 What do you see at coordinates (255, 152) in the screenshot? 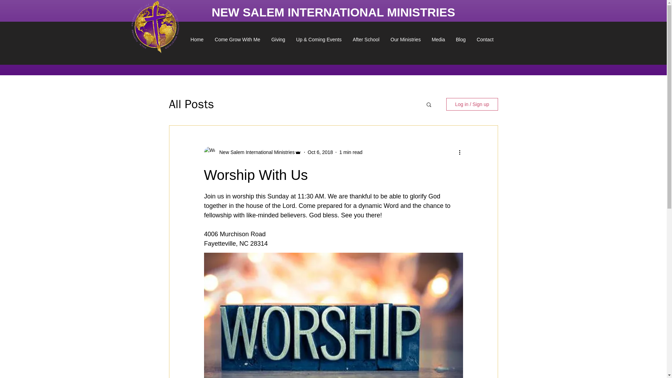
I see `New Salem International Ministries` at bounding box center [255, 152].